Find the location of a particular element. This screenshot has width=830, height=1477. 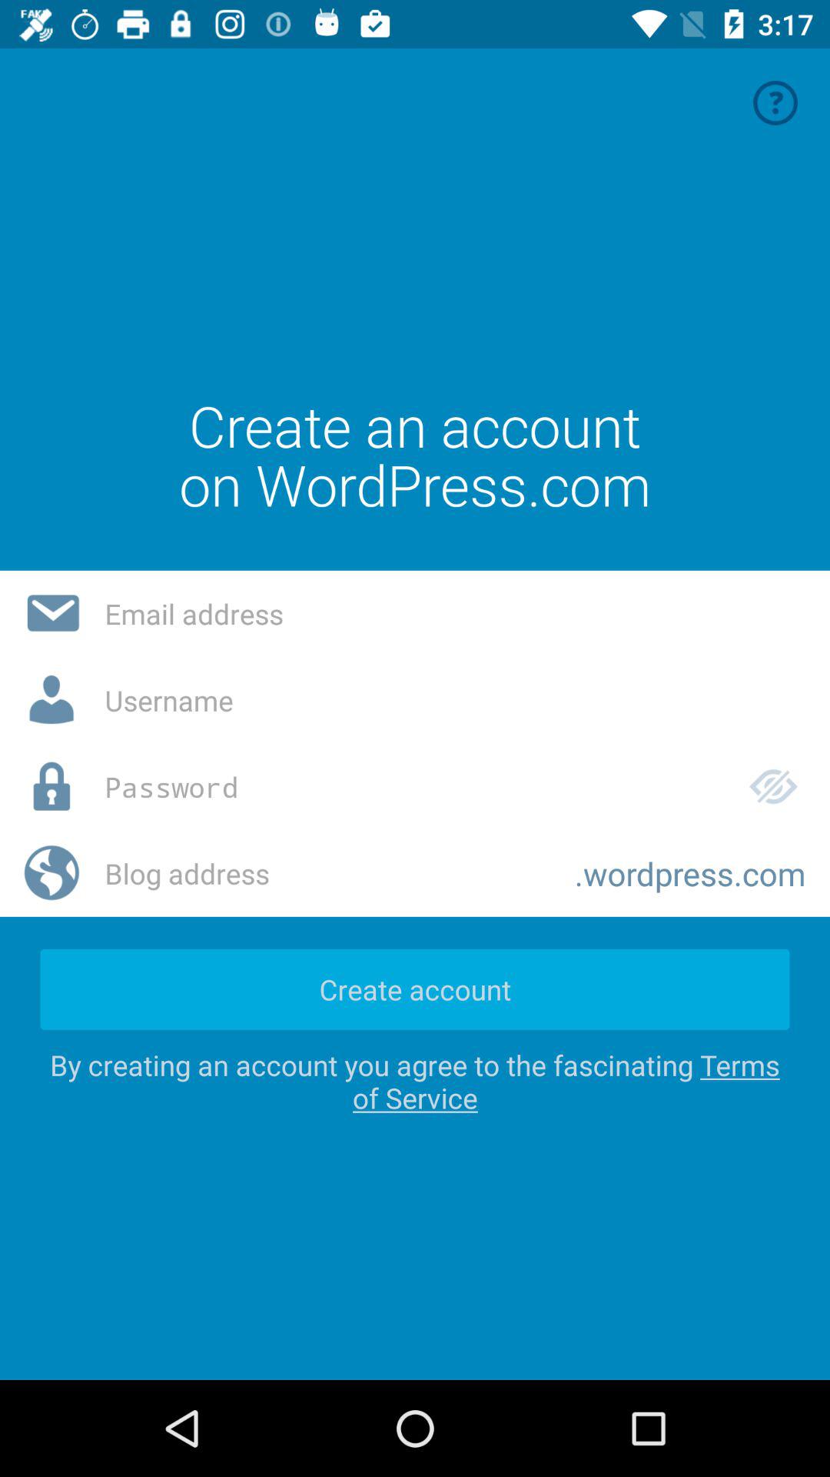

click on create account is located at coordinates (415, 989).